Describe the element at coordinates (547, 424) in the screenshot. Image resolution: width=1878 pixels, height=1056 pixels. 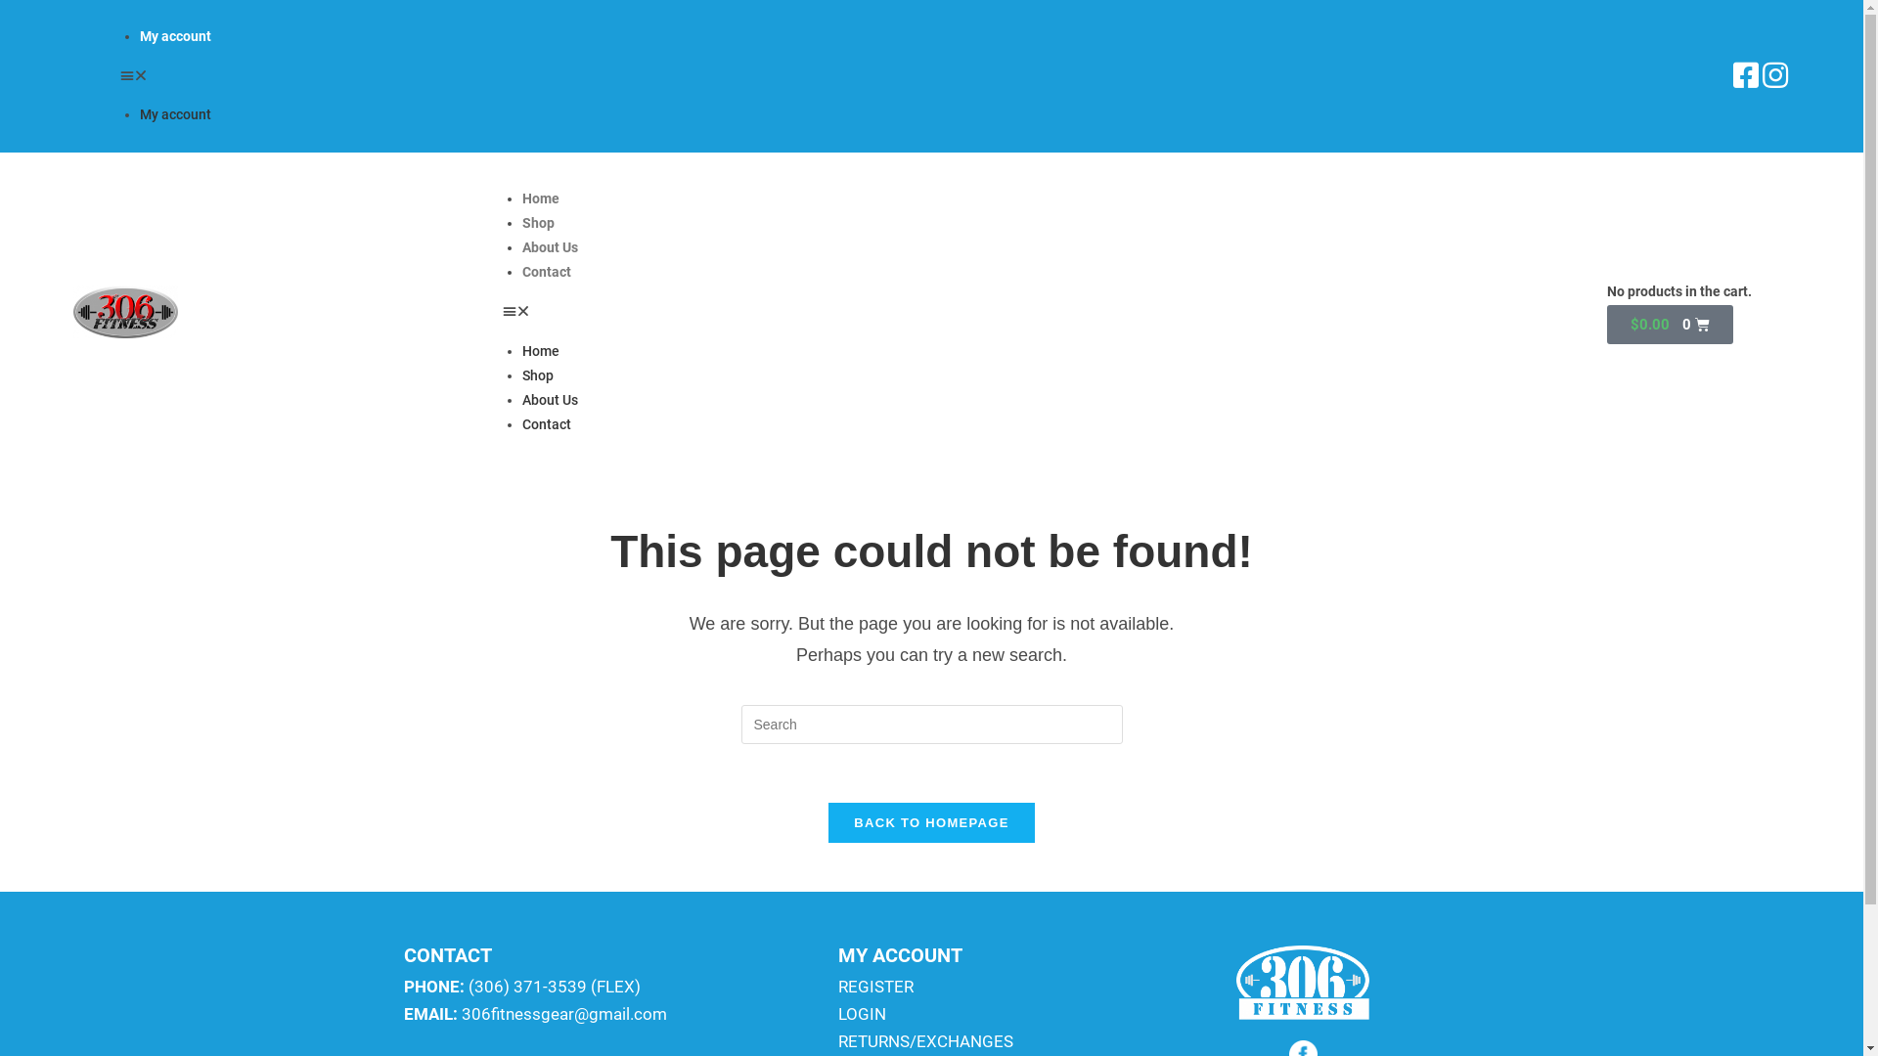
I see `Contact` at that location.